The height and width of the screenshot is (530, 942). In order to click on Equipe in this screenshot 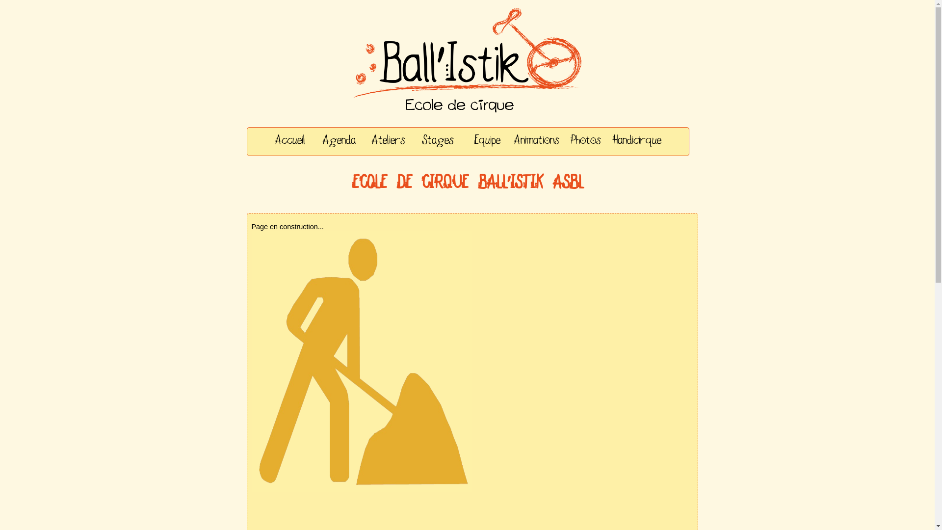, I will do `click(487, 141)`.